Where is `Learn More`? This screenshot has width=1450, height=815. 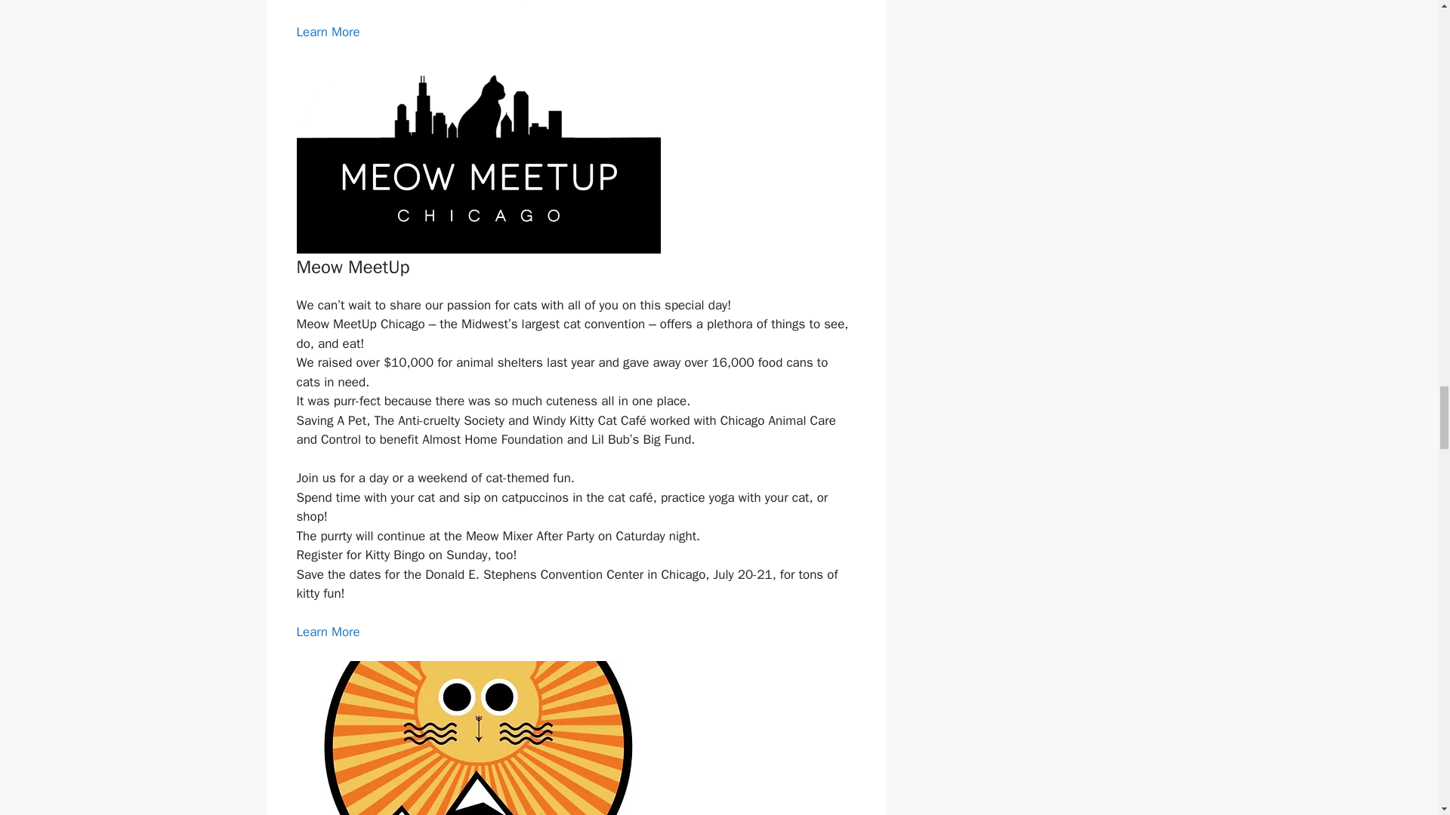 Learn More is located at coordinates (328, 32).